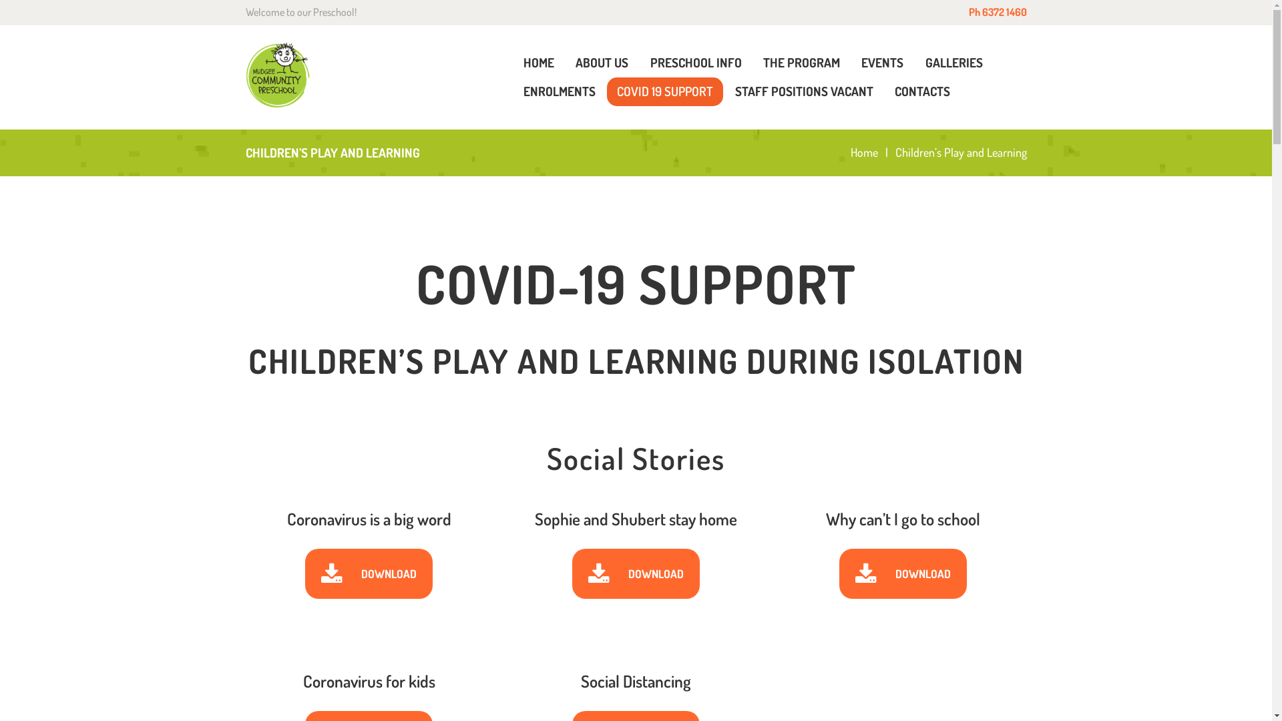 The height and width of the screenshot is (721, 1282). What do you see at coordinates (369, 574) in the screenshot?
I see `DOWNLOAD` at bounding box center [369, 574].